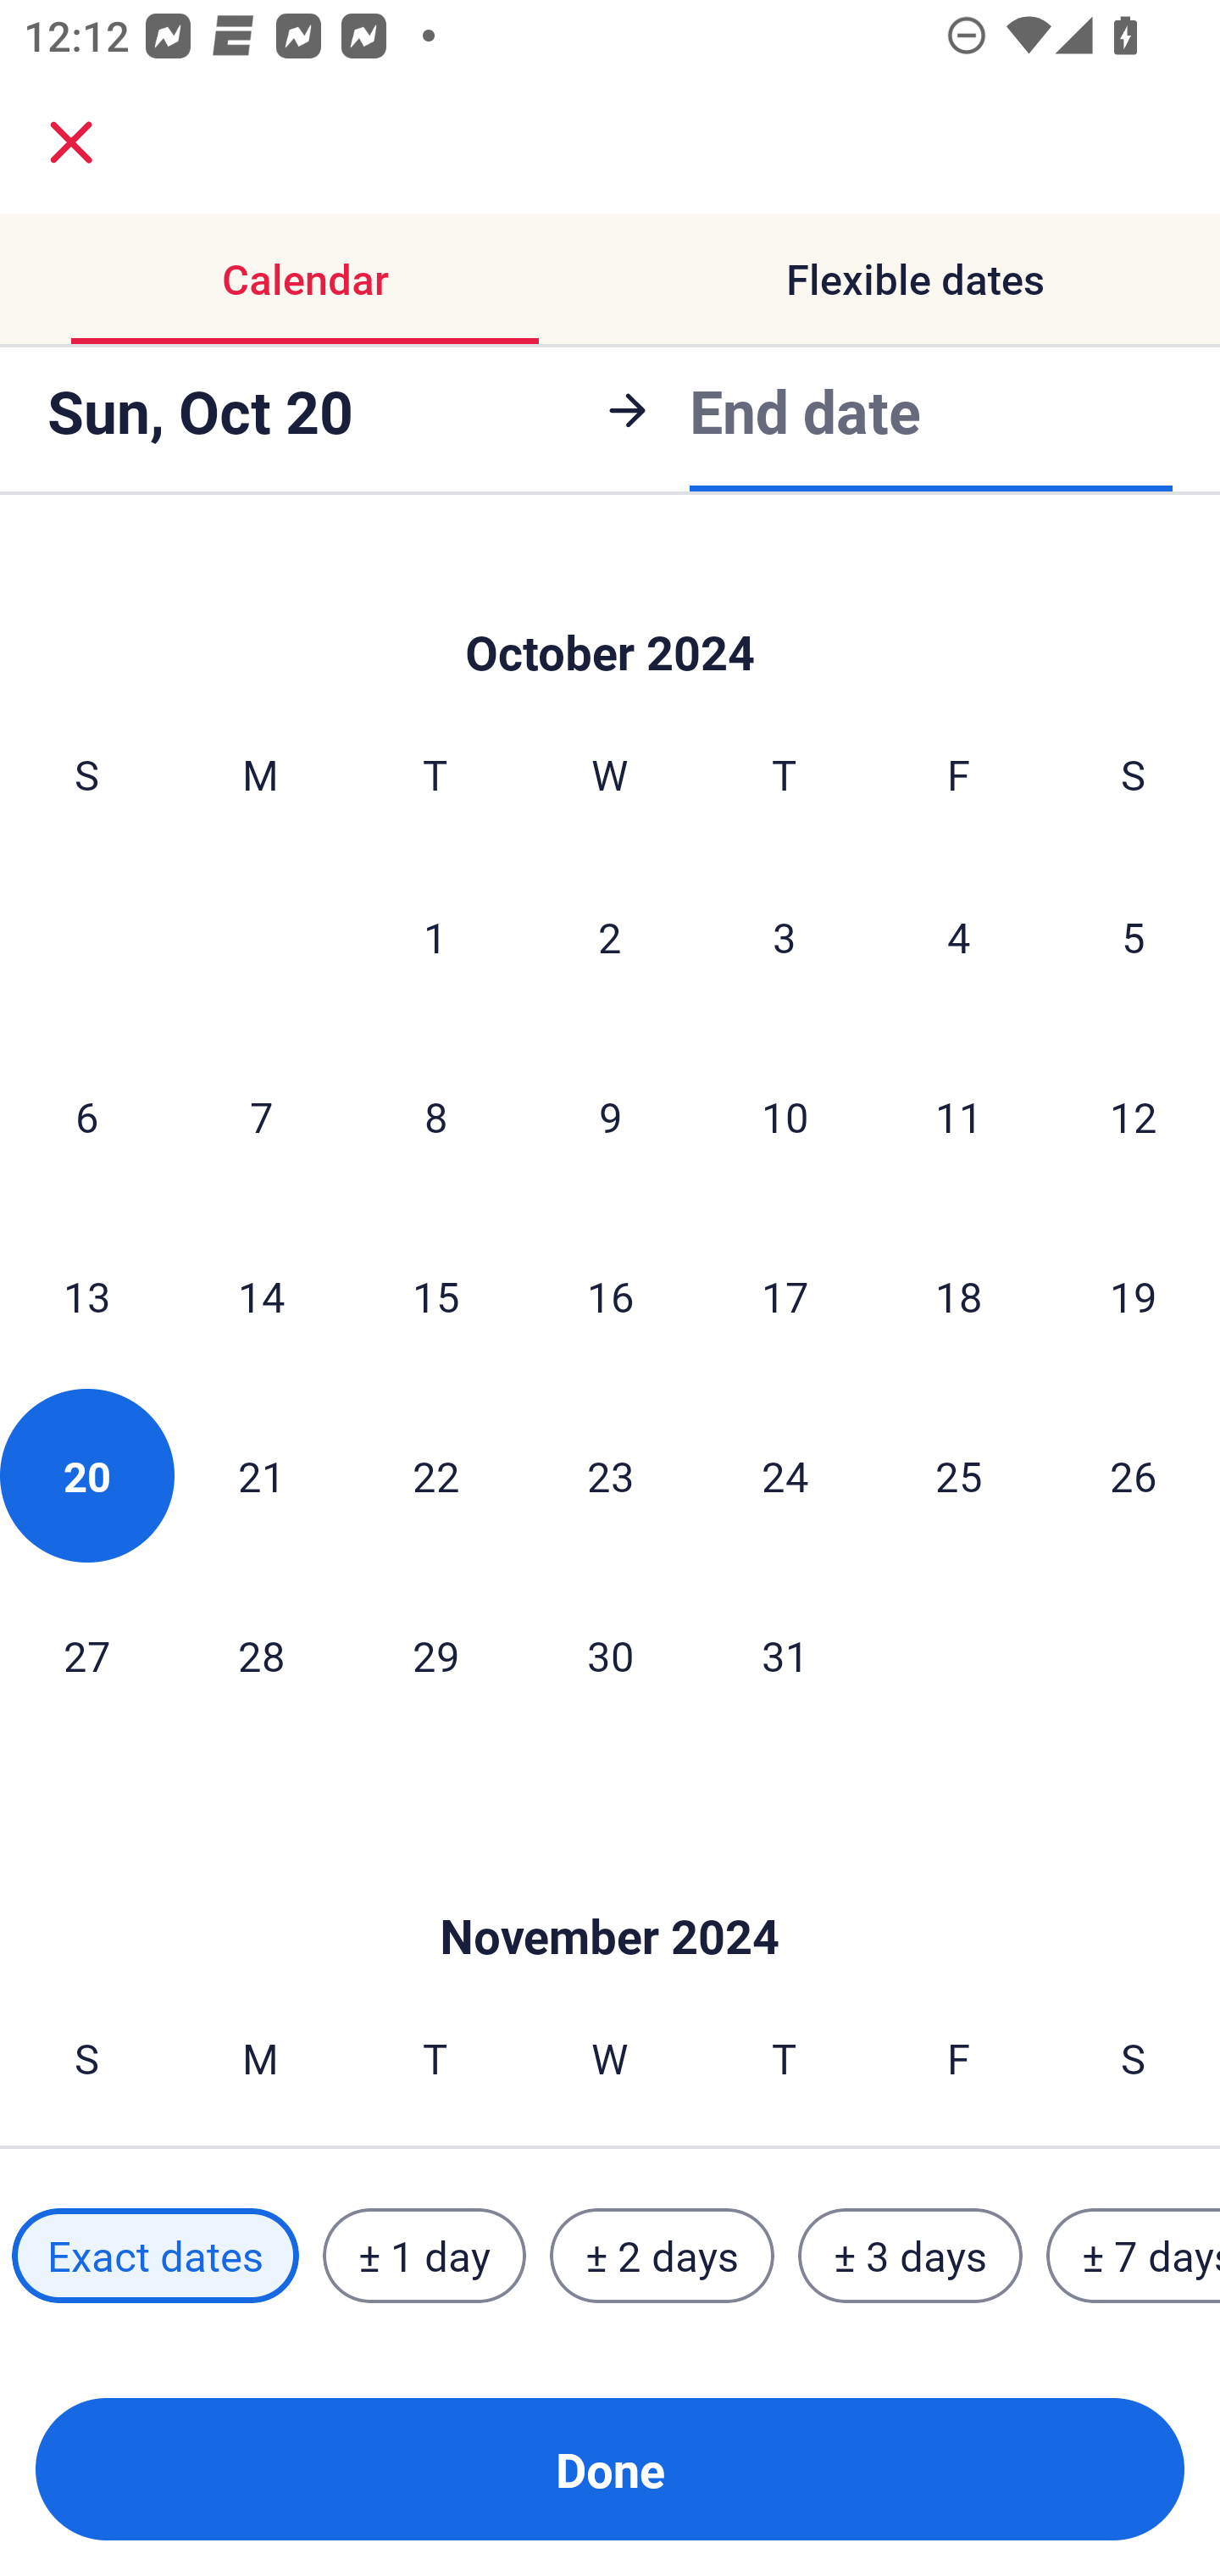  What do you see at coordinates (86, 1295) in the screenshot?
I see `13 Sunday, October 13, 2024` at bounding box center [86, 1295].